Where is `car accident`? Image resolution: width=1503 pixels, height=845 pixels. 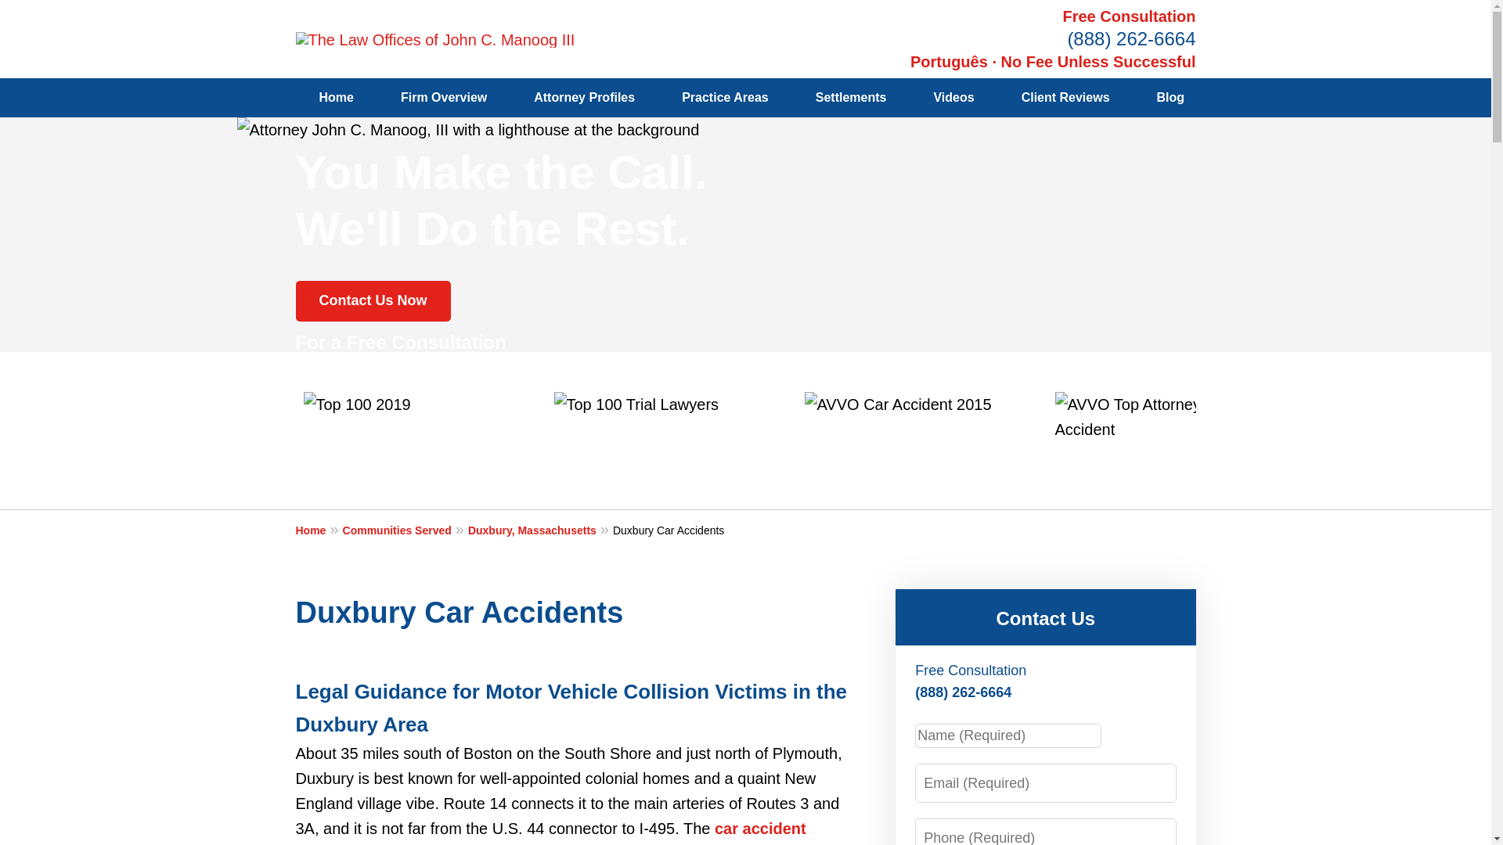
car accident is located at coordinates (760, 828).